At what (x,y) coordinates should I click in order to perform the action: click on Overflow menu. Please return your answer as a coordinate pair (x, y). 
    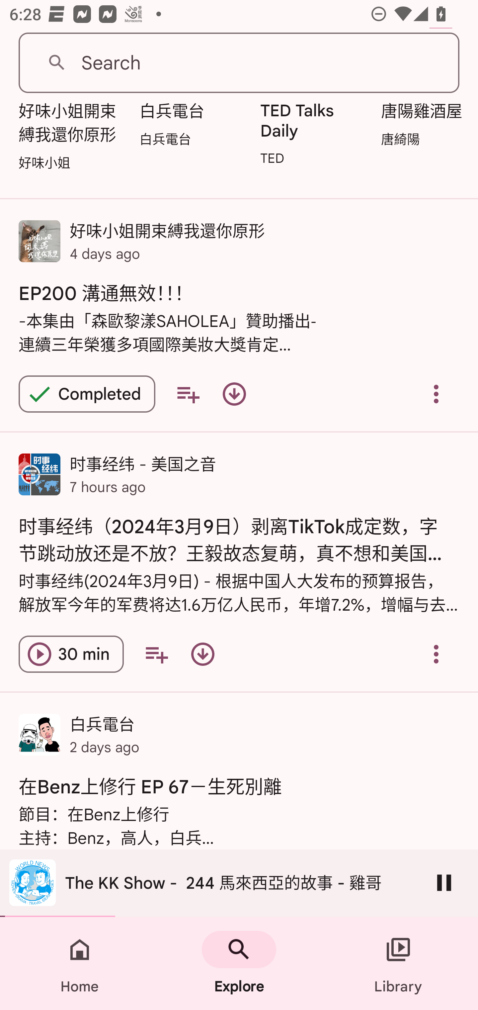
    Looking at the image, I should click on (436, 654).